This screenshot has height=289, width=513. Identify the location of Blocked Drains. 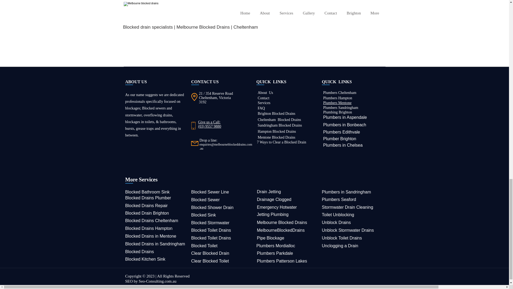
(284, 131).